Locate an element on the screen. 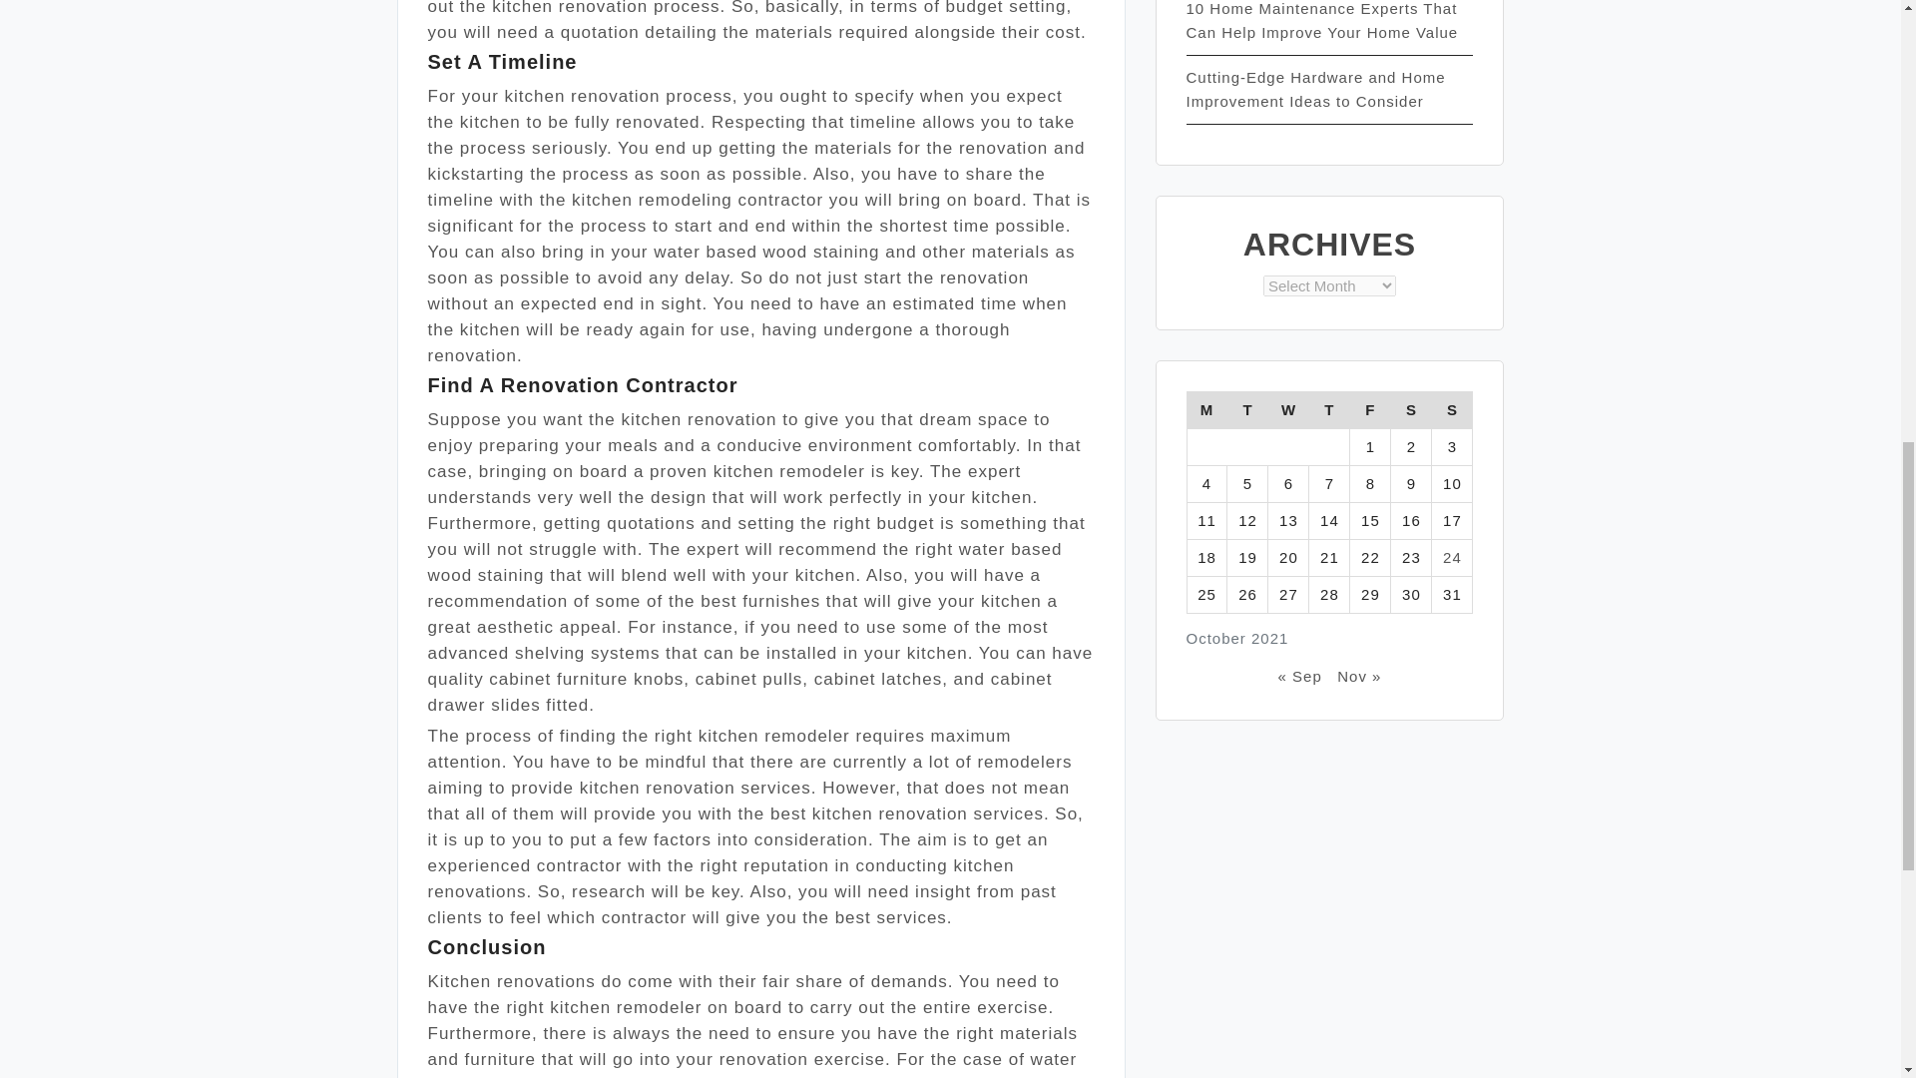 This screenshot has height=1078, width=1916. Cutting-Edge Hardware and Home Improvement Ideas to Consider is located at coordinates (1315, 90).